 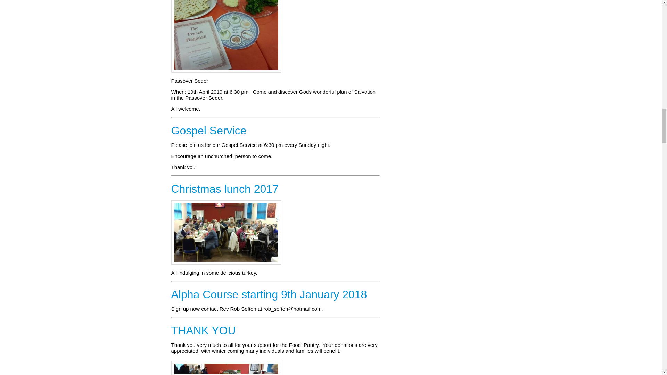 I want to click on Gospel Service, so click(x=208, y=131).